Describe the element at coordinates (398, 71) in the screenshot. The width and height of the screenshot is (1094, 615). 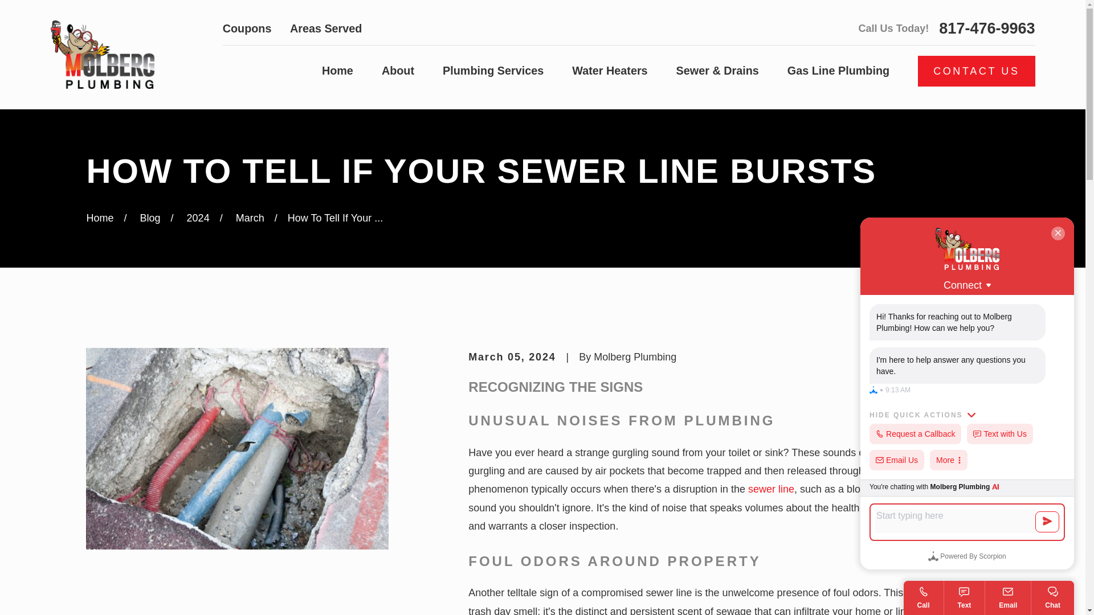
I see `About` at that location.